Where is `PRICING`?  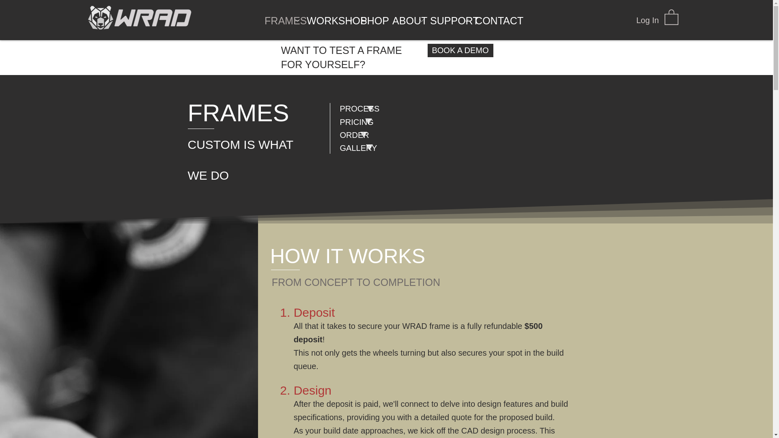
PRICING is located at coordinates (368, 122).